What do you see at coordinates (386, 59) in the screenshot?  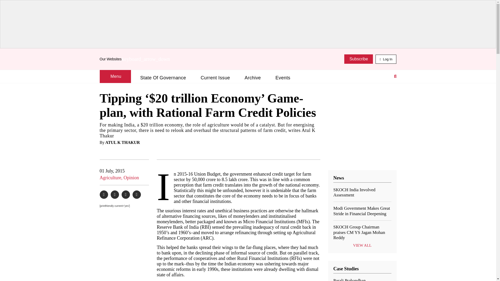 I see `Log In` at bounding box center [386, 59].